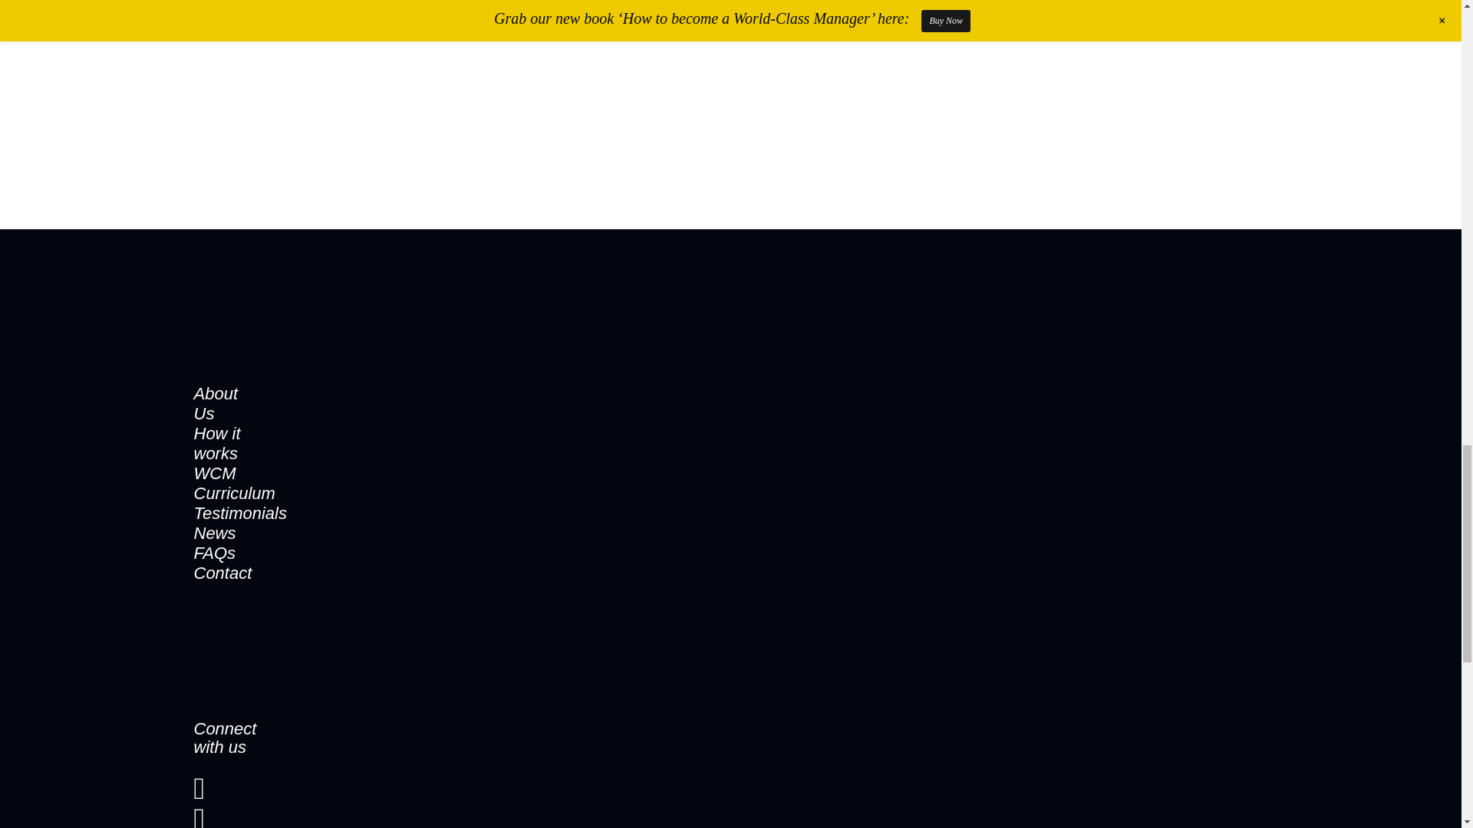 Image resolution: width=1473 pixels, height=828 pixels. Describe the element at coordinates (215, 402) in the screenshot. I see `About Us` at that location.